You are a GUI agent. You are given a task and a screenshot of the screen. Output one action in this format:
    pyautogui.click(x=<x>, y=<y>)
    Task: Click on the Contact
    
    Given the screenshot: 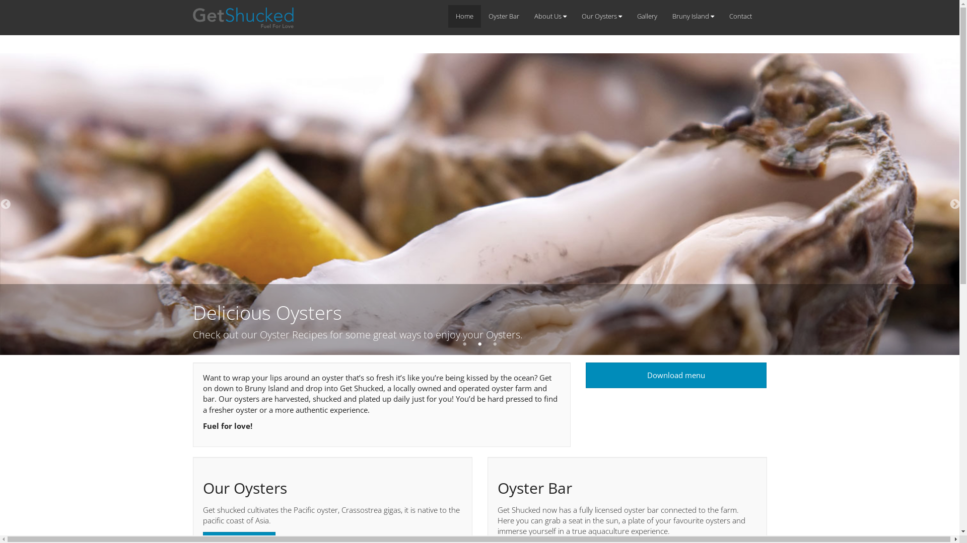 What is the action you would take?
    pyautogui.click(x=740, y=16)
    